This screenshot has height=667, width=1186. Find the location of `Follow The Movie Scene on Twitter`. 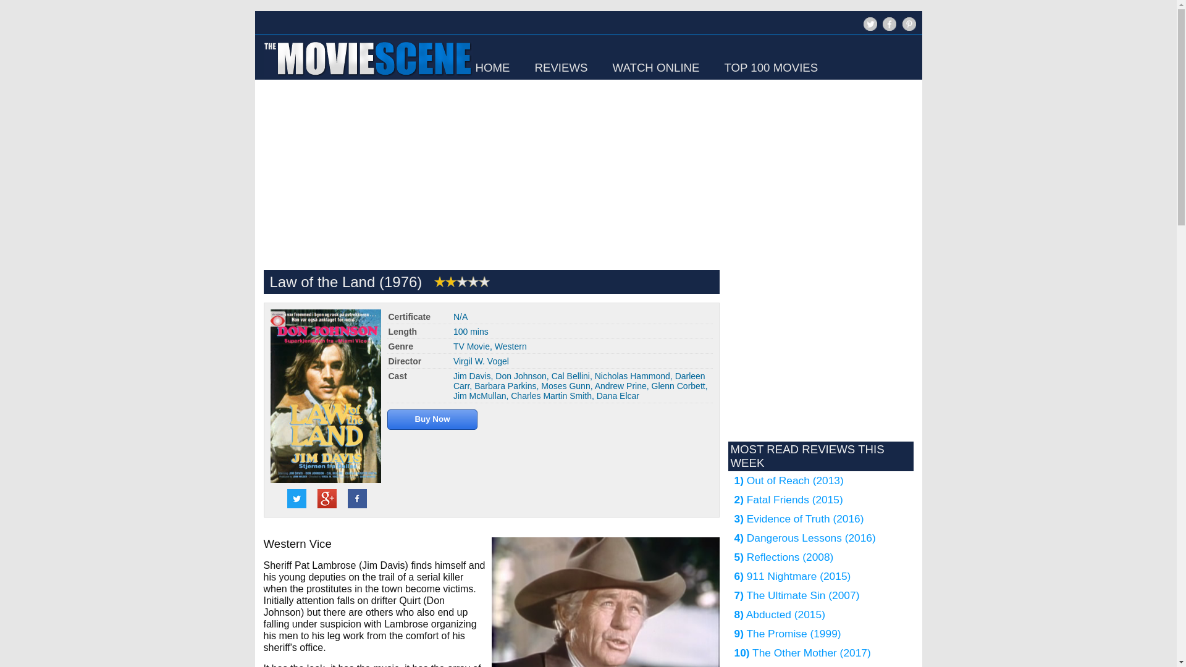

Follow The Movie Scene on Twitter is located at coordinates (868, 30).